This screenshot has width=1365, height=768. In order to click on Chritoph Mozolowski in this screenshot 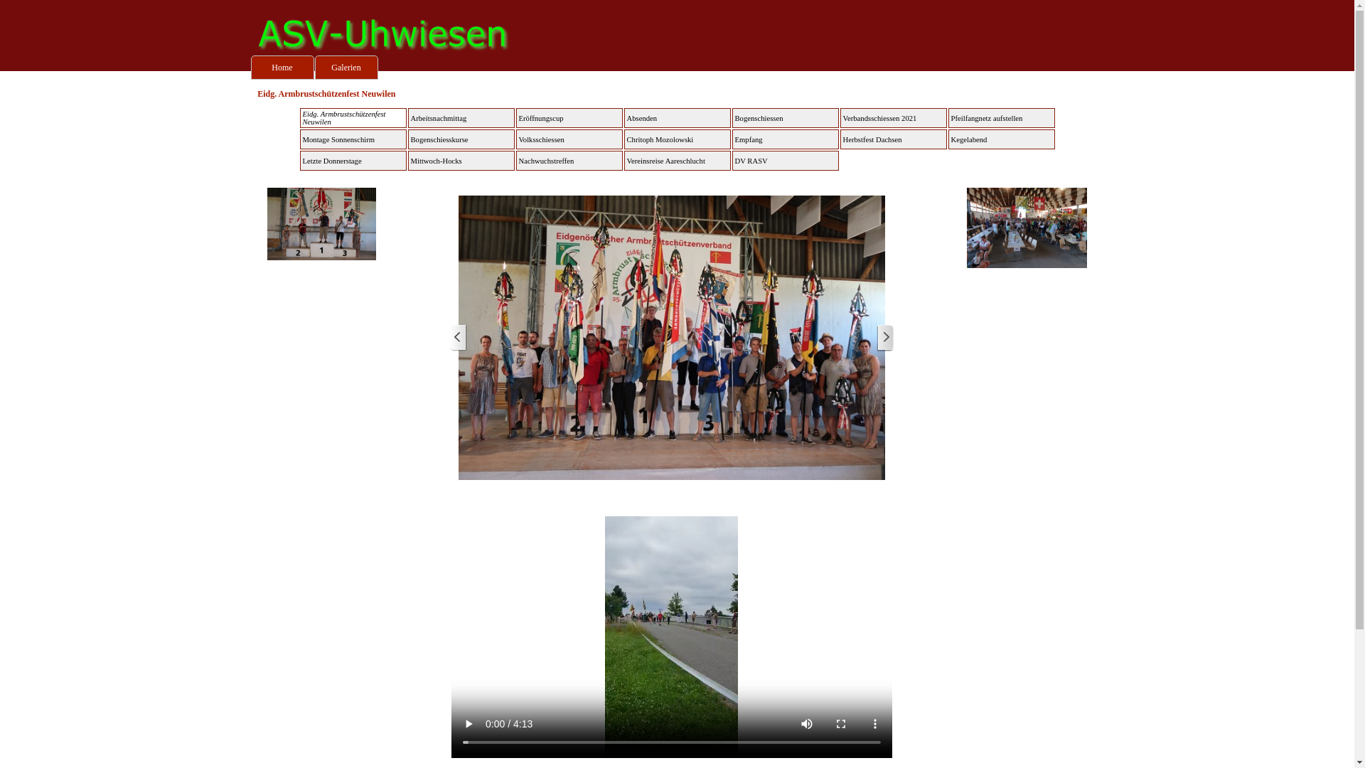, I will do `click(678, 139)`.